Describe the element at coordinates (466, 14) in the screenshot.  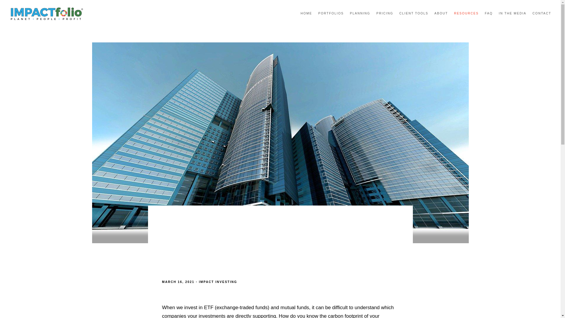
I see `RESOURCES` at that location.